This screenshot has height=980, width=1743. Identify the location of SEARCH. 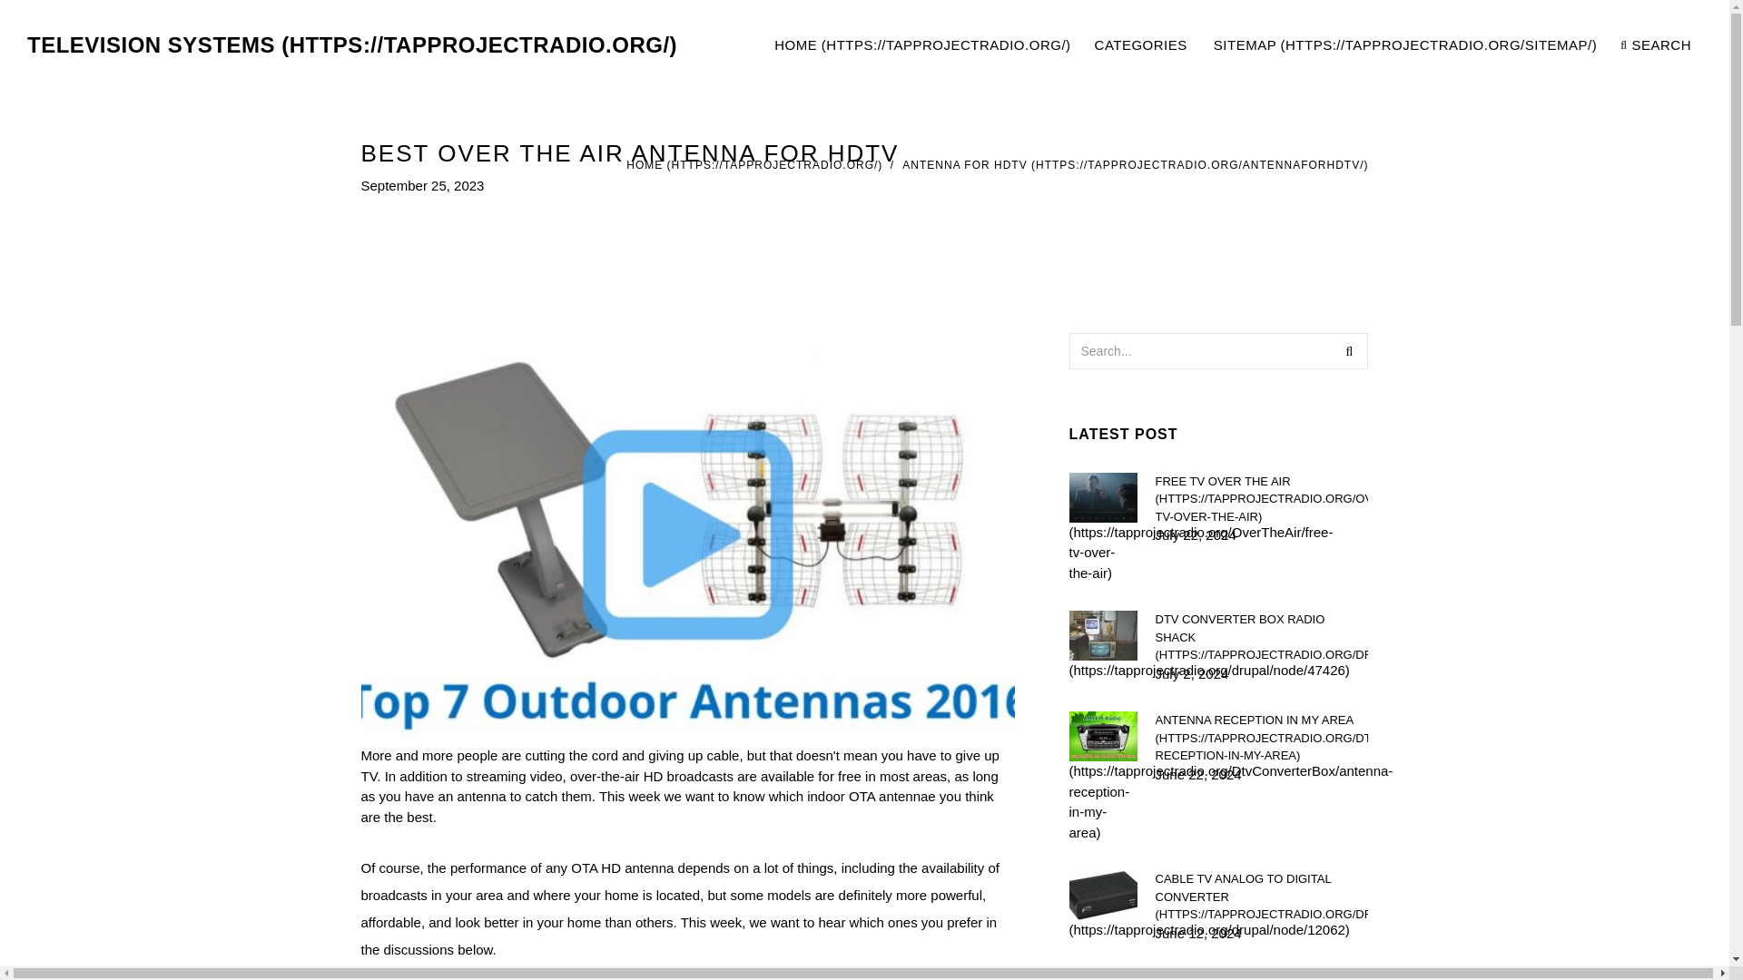
(1349, 350).